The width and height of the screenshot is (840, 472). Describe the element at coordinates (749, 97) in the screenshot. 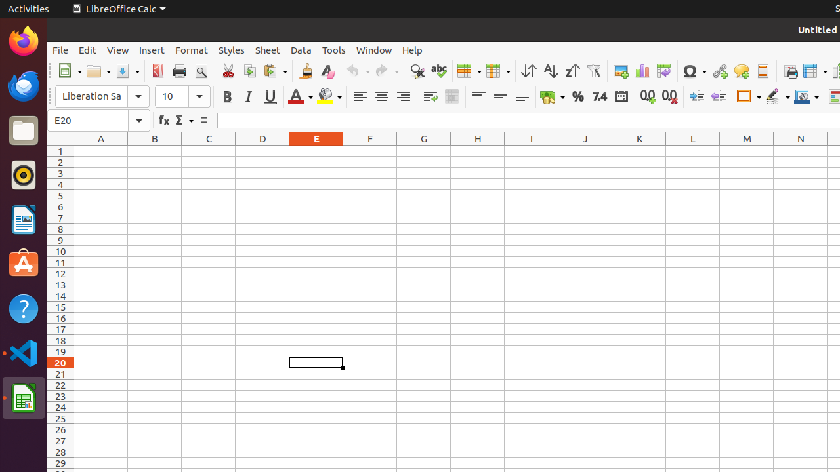

I see `Borders (Shift to overwrite)` at that location.